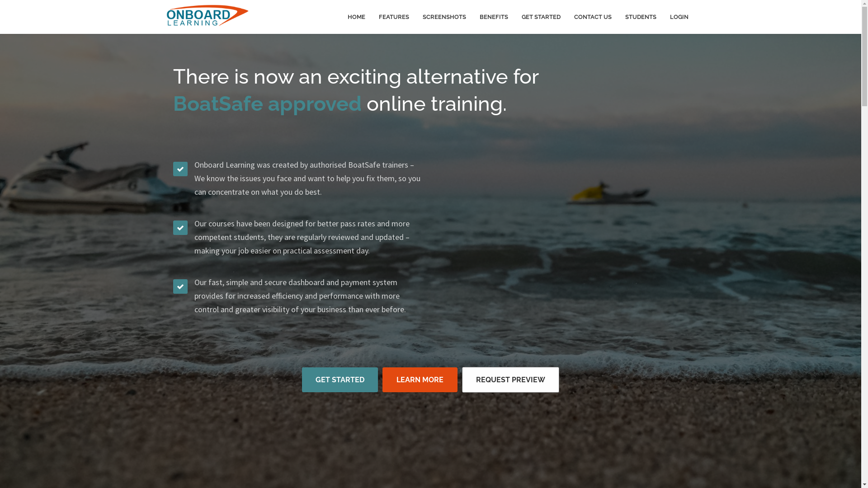 This screenshot has height=488, width=868. I want to click on FEATURES, so click(393, 17).